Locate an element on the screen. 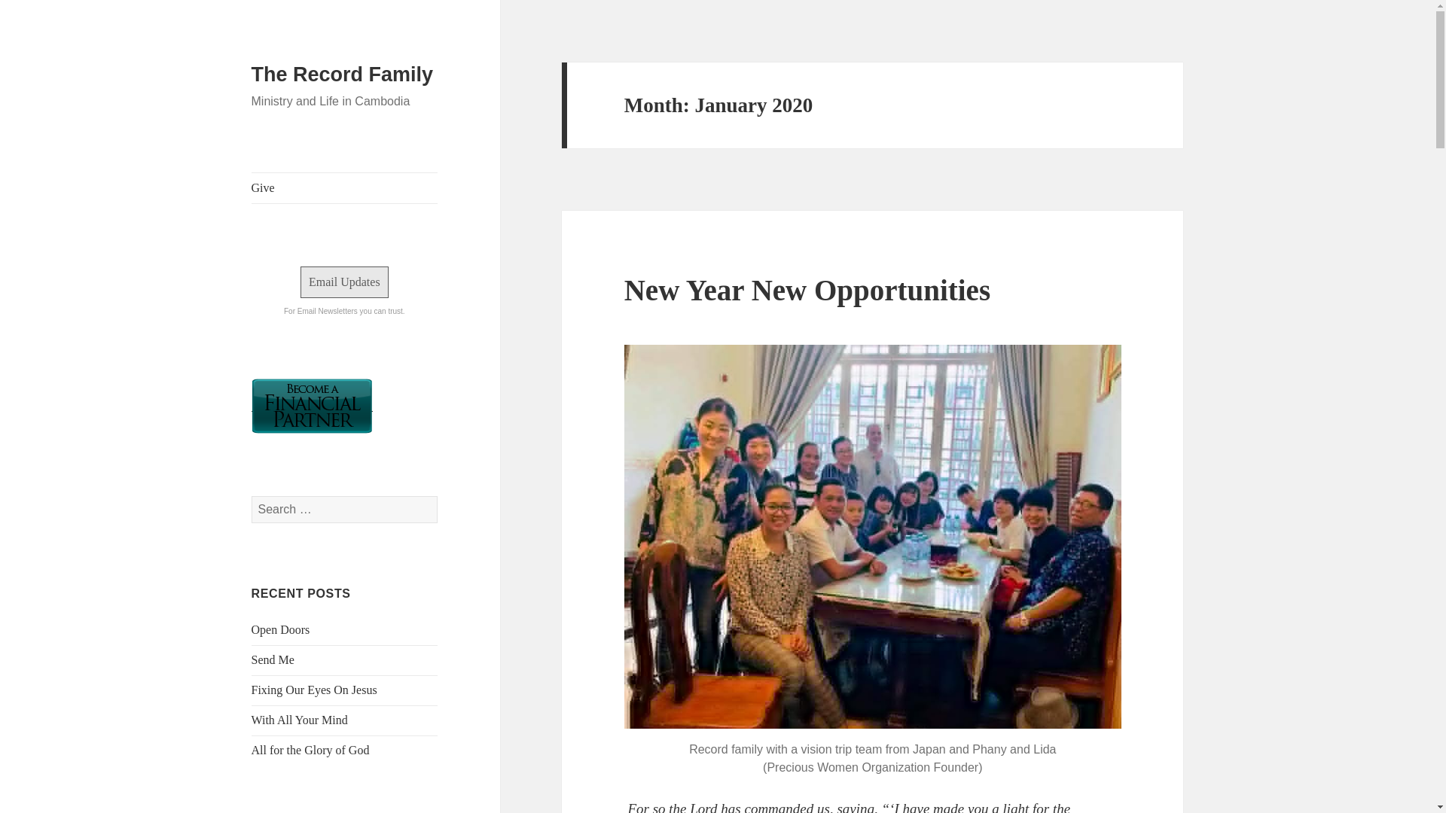 Image resolution: width=1446 pixels, height=813 pixels. Open Doors is located at coordinates (281, 629).